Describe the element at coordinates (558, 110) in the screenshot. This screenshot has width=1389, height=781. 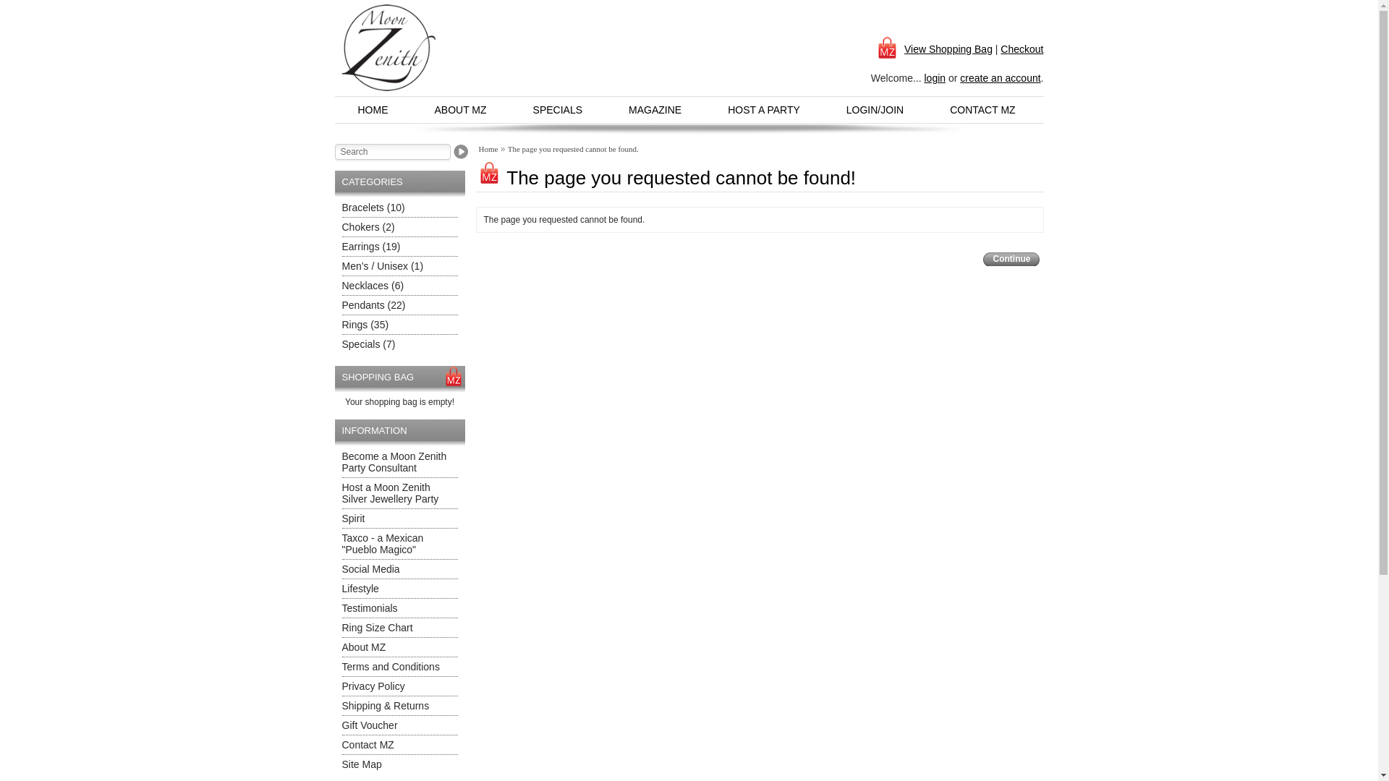
I see `SPECIALS` at that location.